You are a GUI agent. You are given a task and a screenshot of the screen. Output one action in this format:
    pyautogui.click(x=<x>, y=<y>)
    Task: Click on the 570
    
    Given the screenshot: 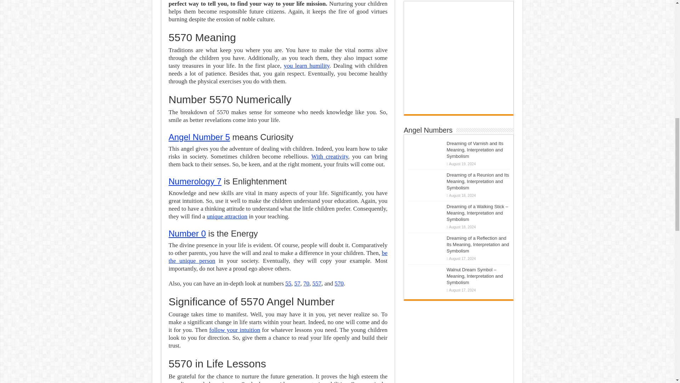 What is the action you would take?
    pyautogui.click(x=339, y=283)
    